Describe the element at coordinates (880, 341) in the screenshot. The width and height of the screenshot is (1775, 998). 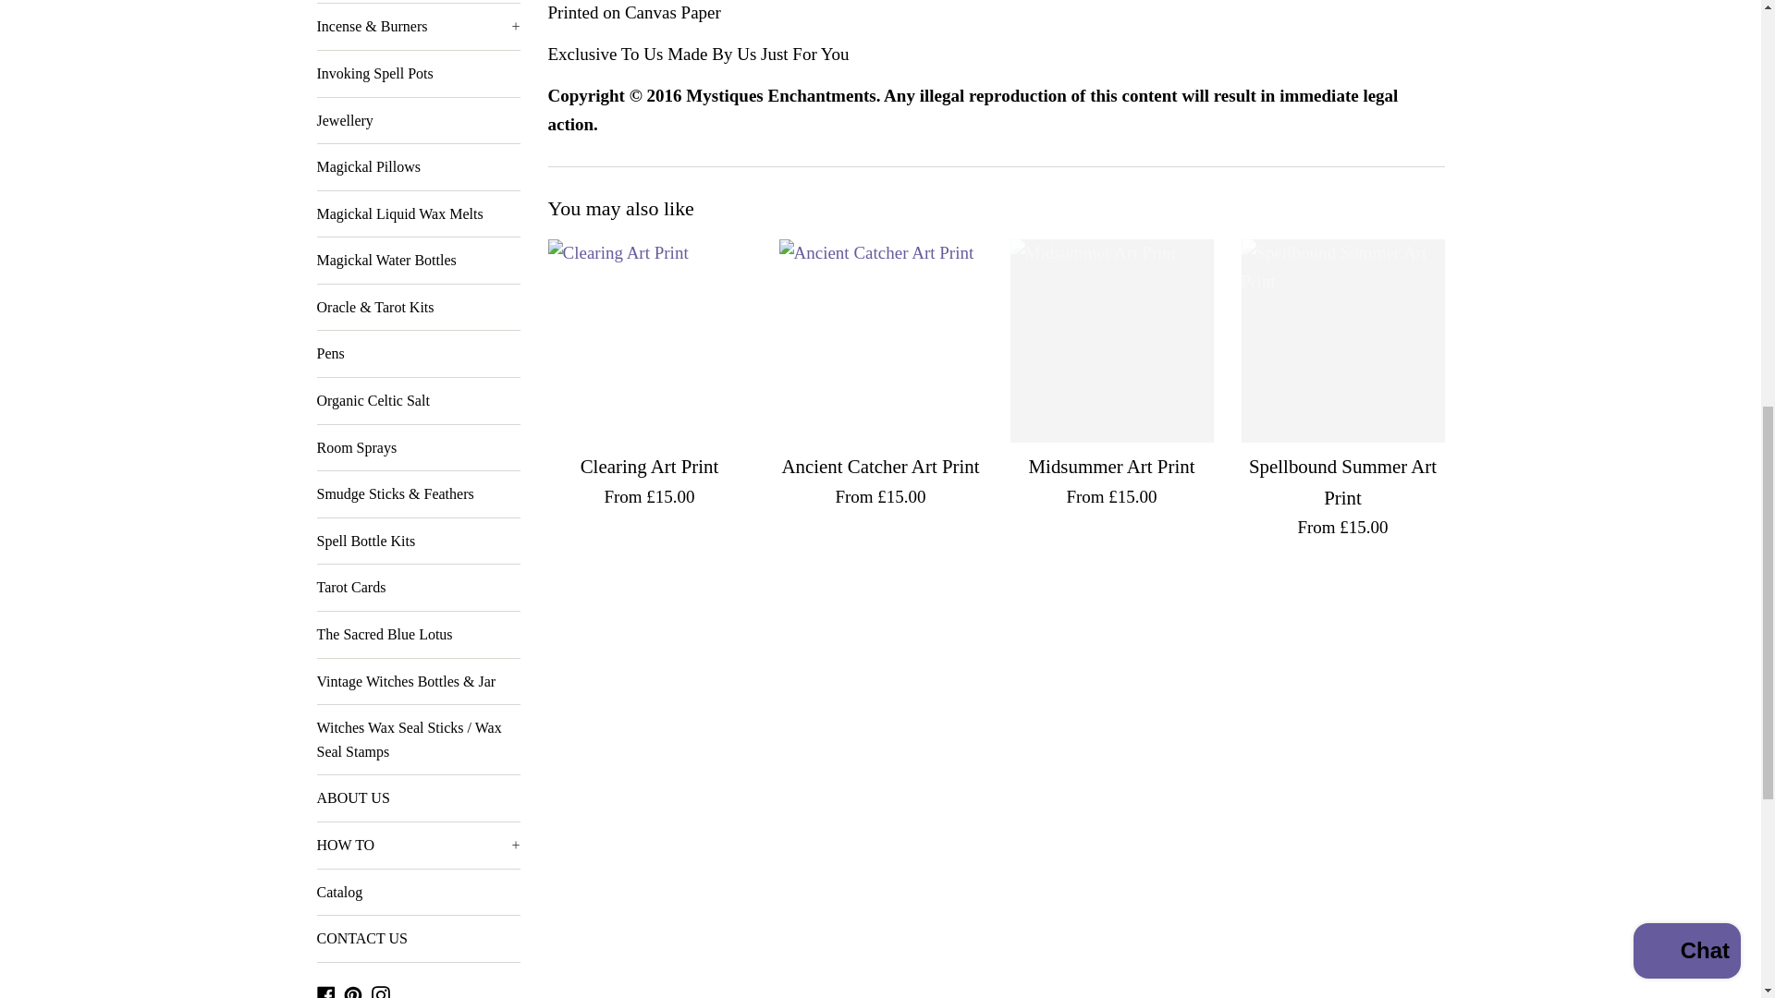
I see `Ancient Catcher Art Print` at that location.